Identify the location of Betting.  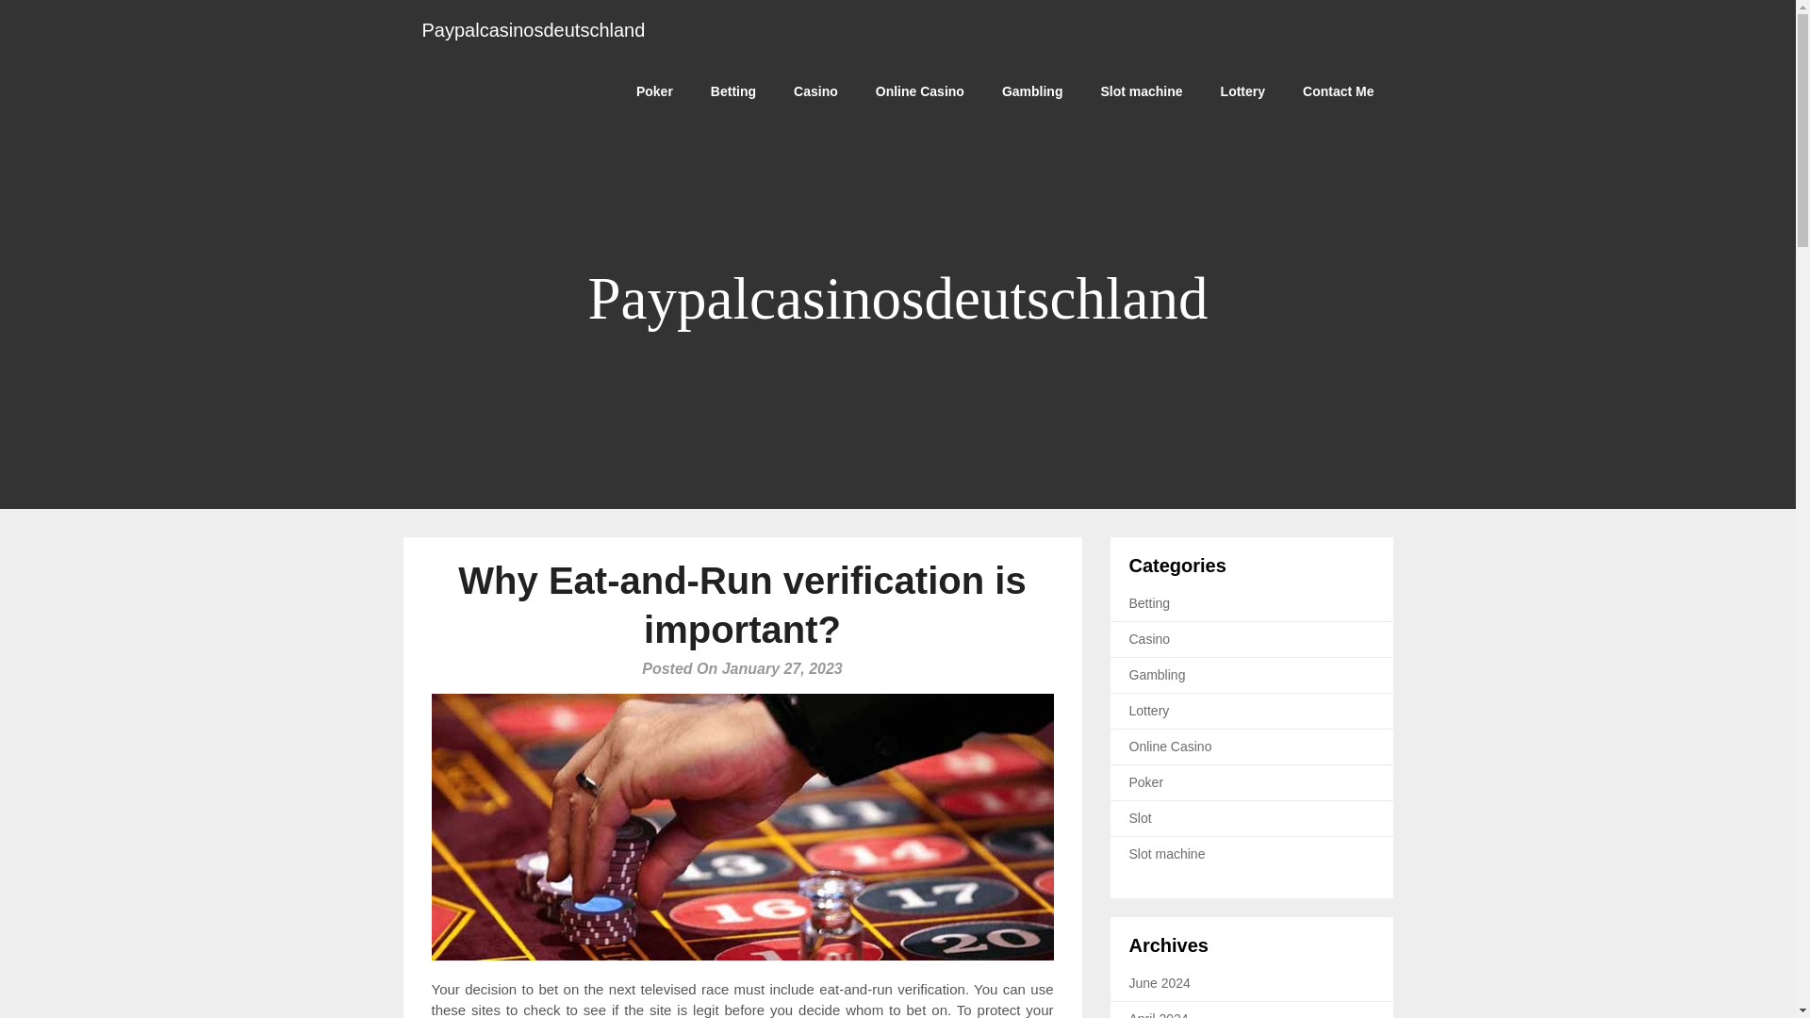
(1150, 603).